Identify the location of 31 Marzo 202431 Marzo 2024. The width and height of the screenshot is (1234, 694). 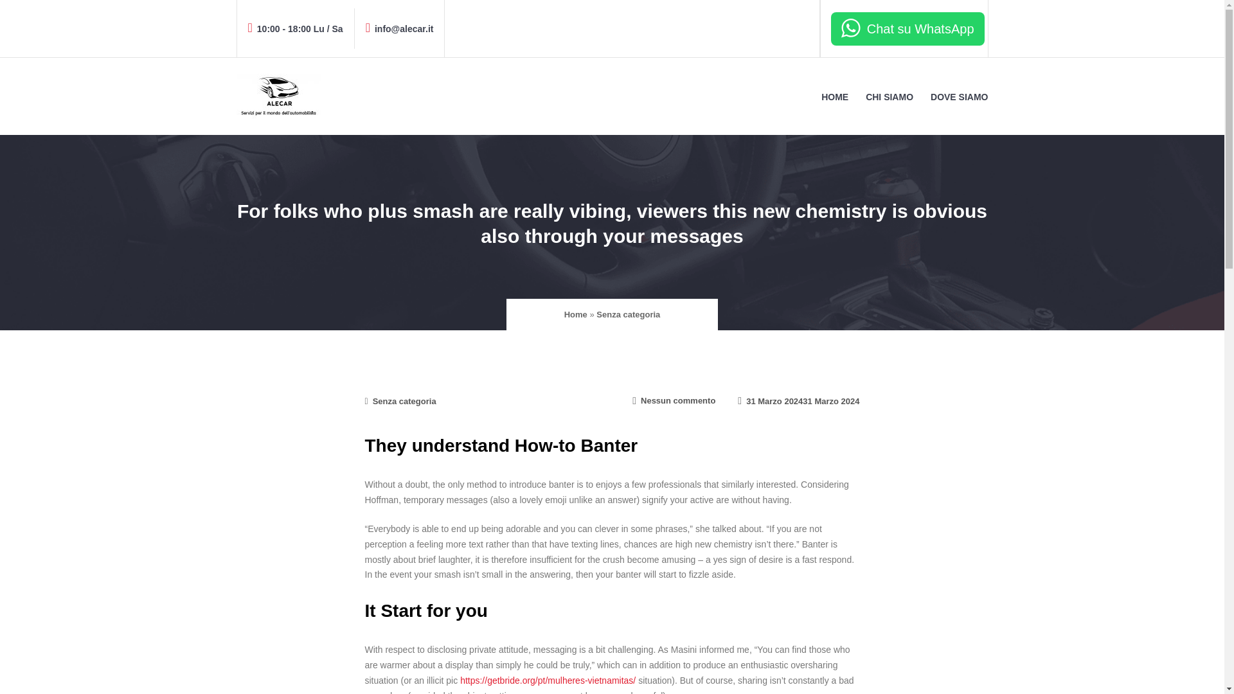
(798, 401).